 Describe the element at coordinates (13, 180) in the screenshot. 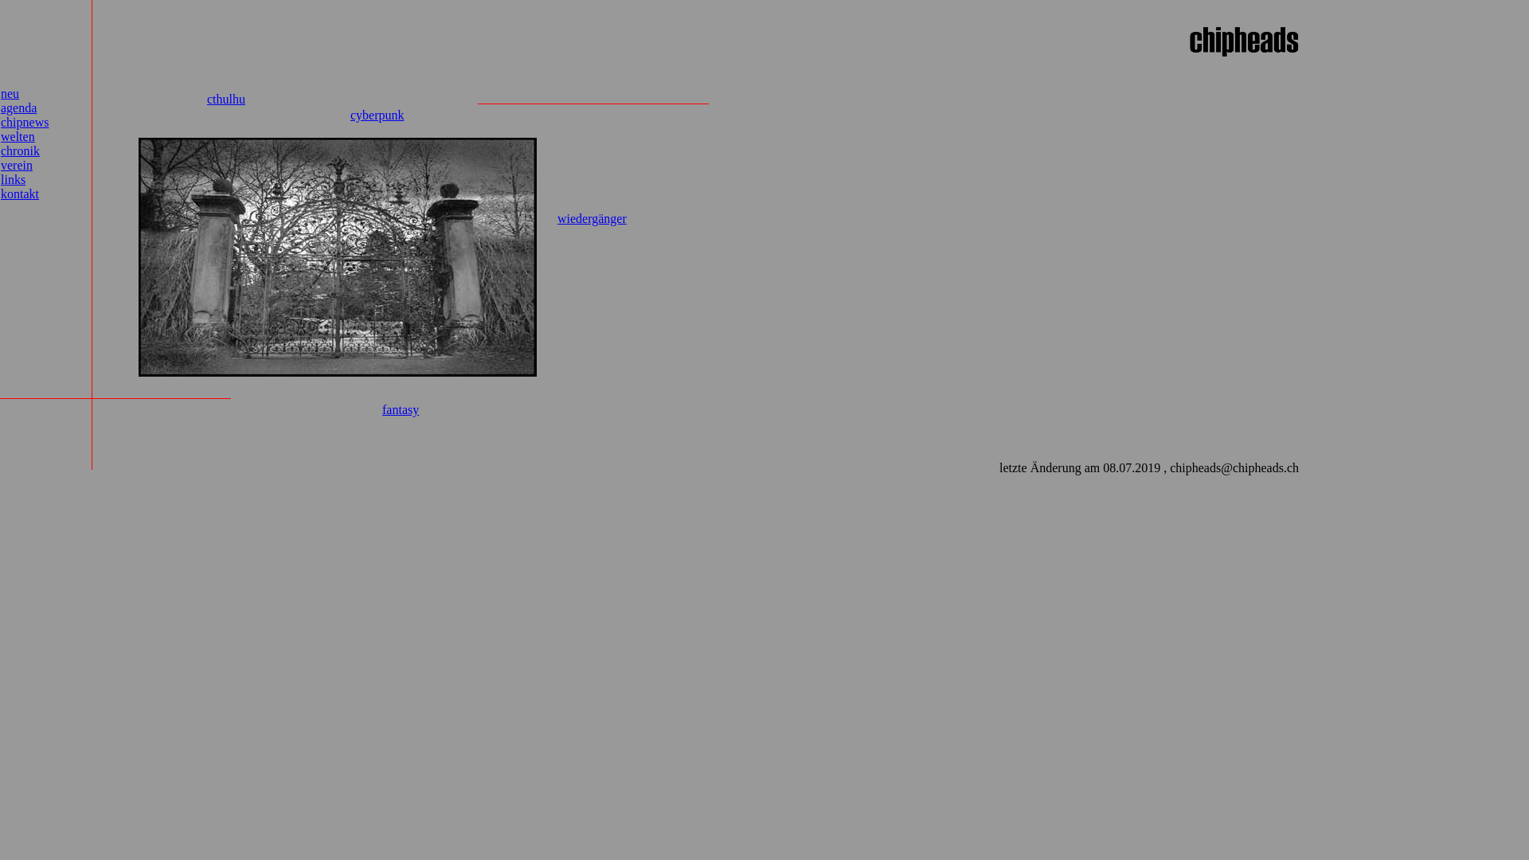

I see `links` at that location.